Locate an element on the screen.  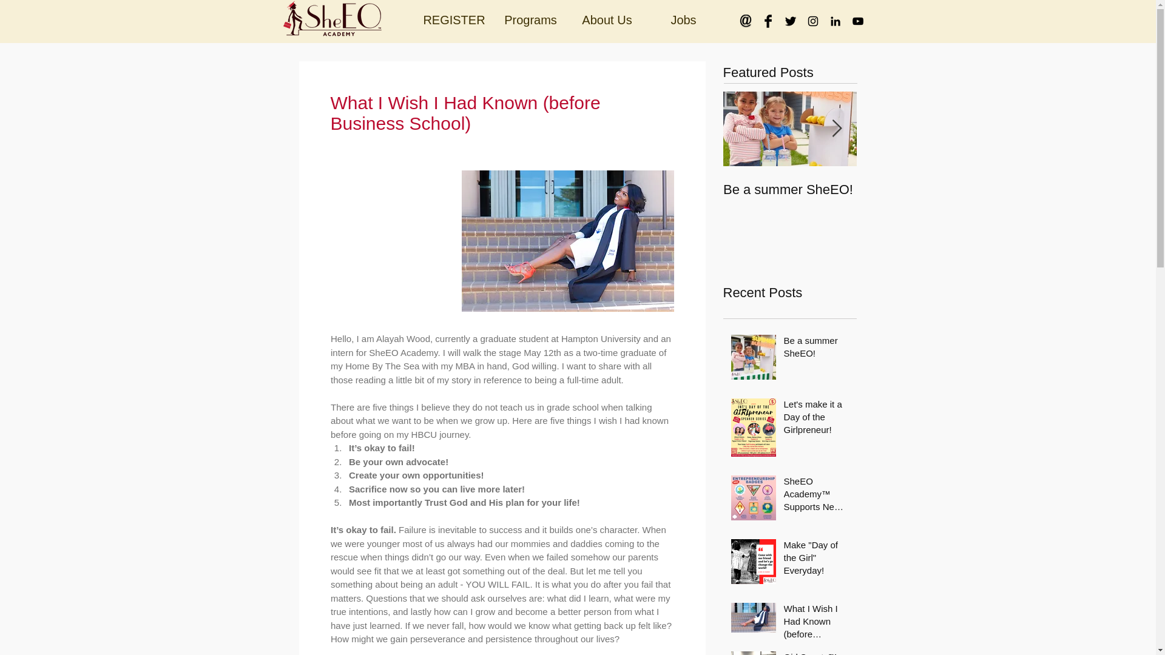
Make "Day of the Girl" Everyday! is located at coordinates (817, 560).